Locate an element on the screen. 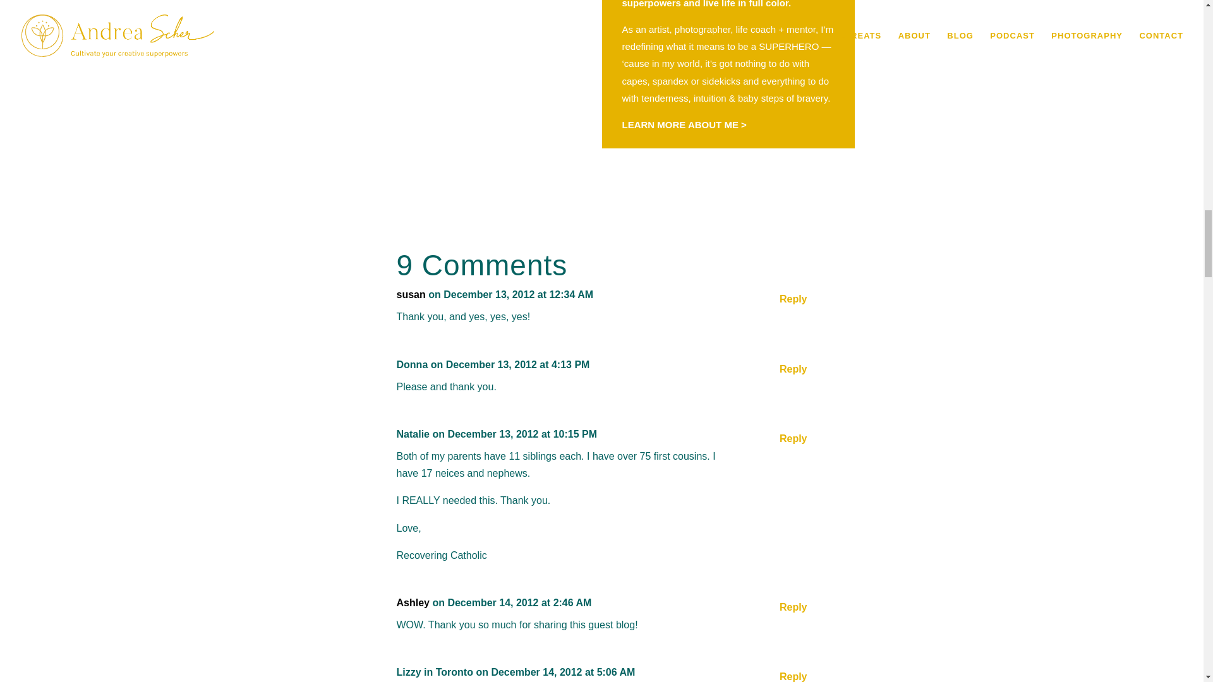 The width and height of the screenshot is (1213, 682). Reply is located at coordinates (794, 299).